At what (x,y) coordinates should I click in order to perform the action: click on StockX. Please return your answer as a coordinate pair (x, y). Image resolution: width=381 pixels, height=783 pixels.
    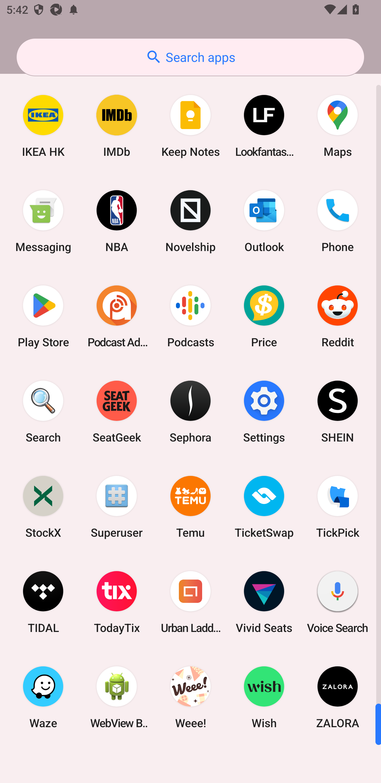
    Looking at the image, I should click on (43, 506).